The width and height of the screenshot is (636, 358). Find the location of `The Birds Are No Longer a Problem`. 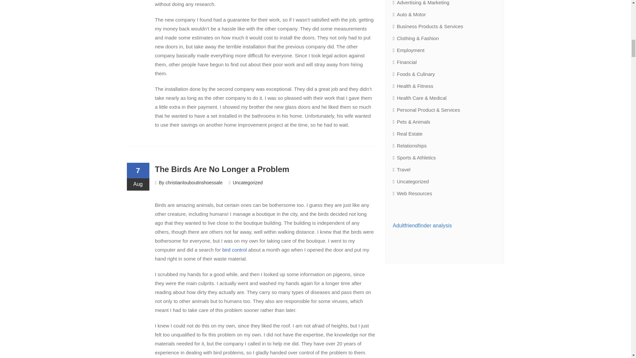

The Birds Are No Longer a Problem is located at coordinates (222, 169).